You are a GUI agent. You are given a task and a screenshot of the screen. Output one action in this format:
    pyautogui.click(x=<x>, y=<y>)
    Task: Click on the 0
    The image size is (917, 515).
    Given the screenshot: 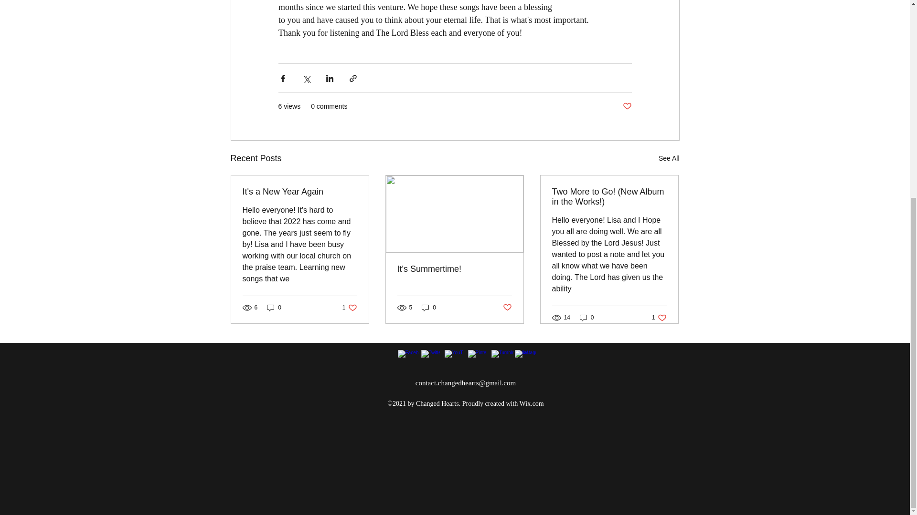 What is the action you would take?
    pyautogui.click(x=274, y=308)
    